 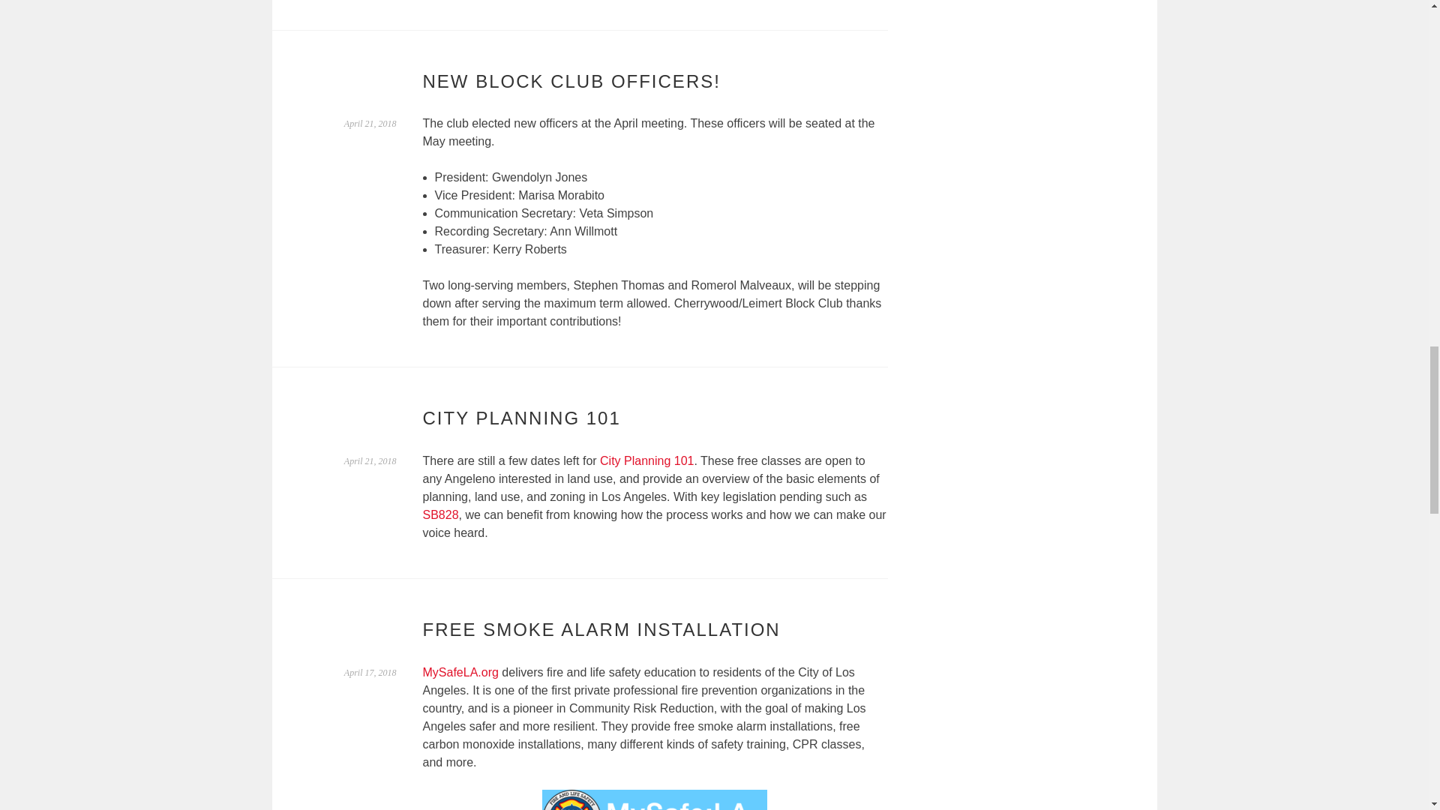 What do you see at coordinates (370, 461) in the screenshot?
I see `Permalink to City Planning 101` at bounding box center [370, 461].